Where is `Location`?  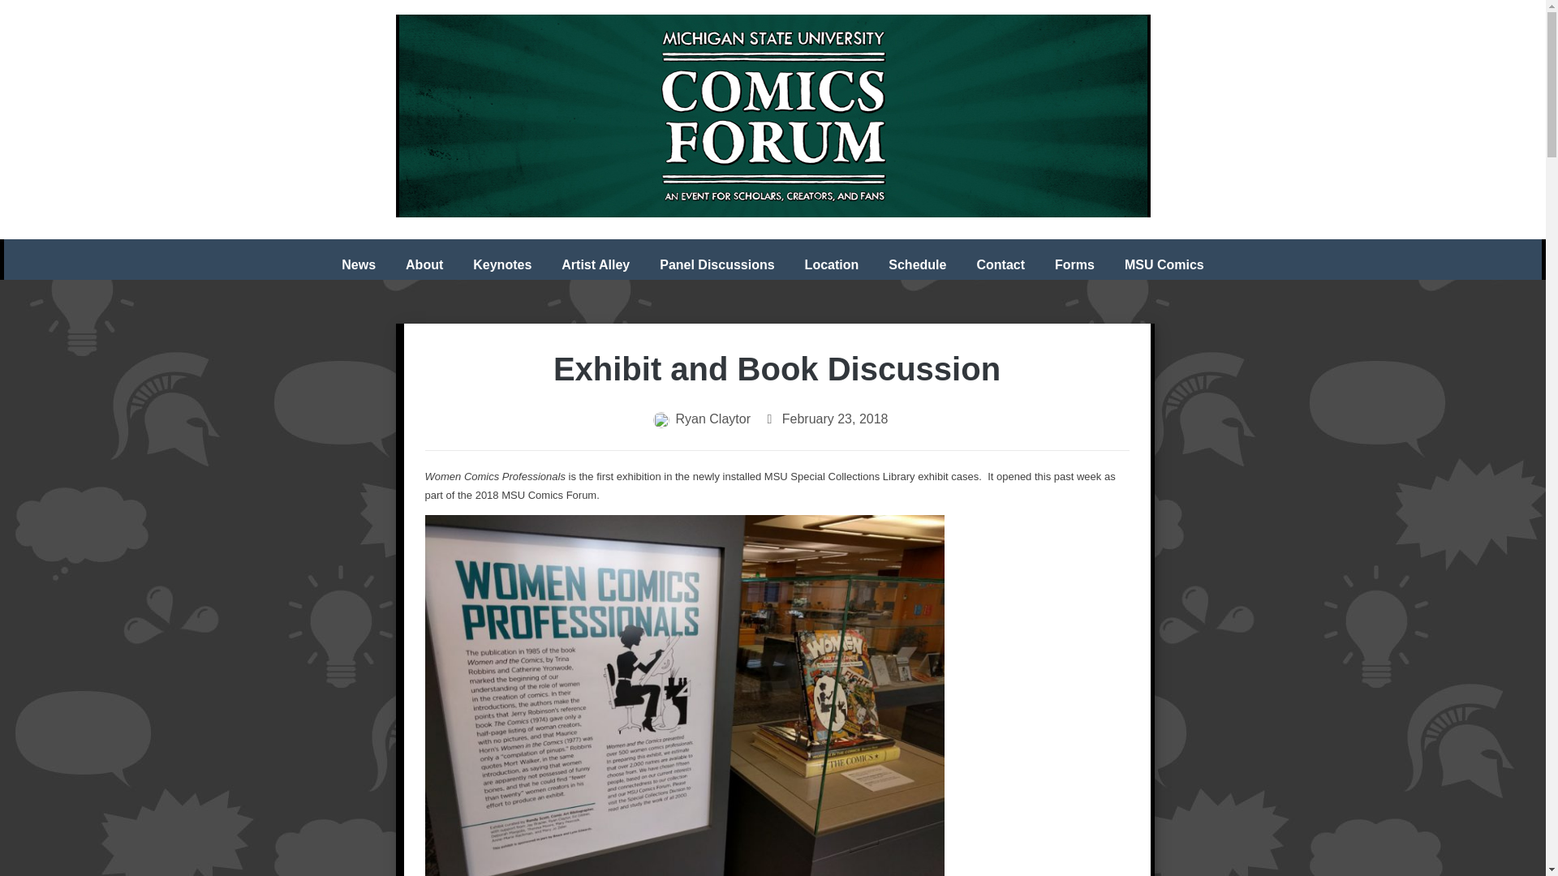
Location is located at coordinates (832, 259).